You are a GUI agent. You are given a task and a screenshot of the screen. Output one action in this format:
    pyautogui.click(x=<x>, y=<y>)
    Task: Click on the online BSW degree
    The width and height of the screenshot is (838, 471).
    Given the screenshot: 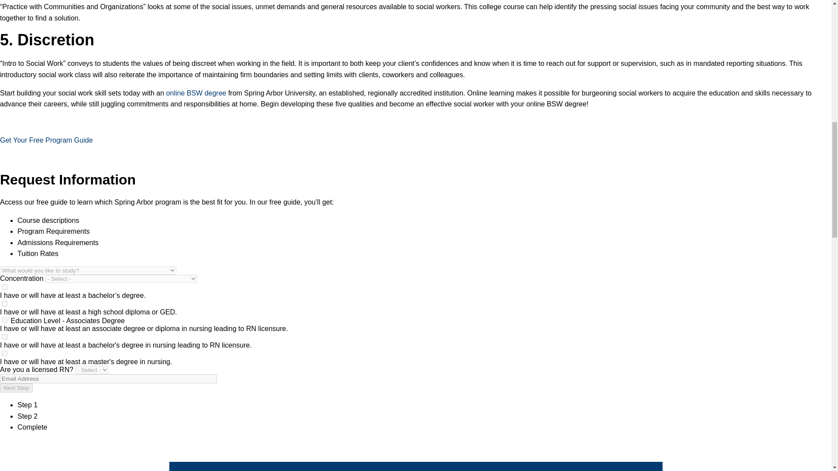 What is the action you would take?
    pyautogui.click(x=196, y=93)
    